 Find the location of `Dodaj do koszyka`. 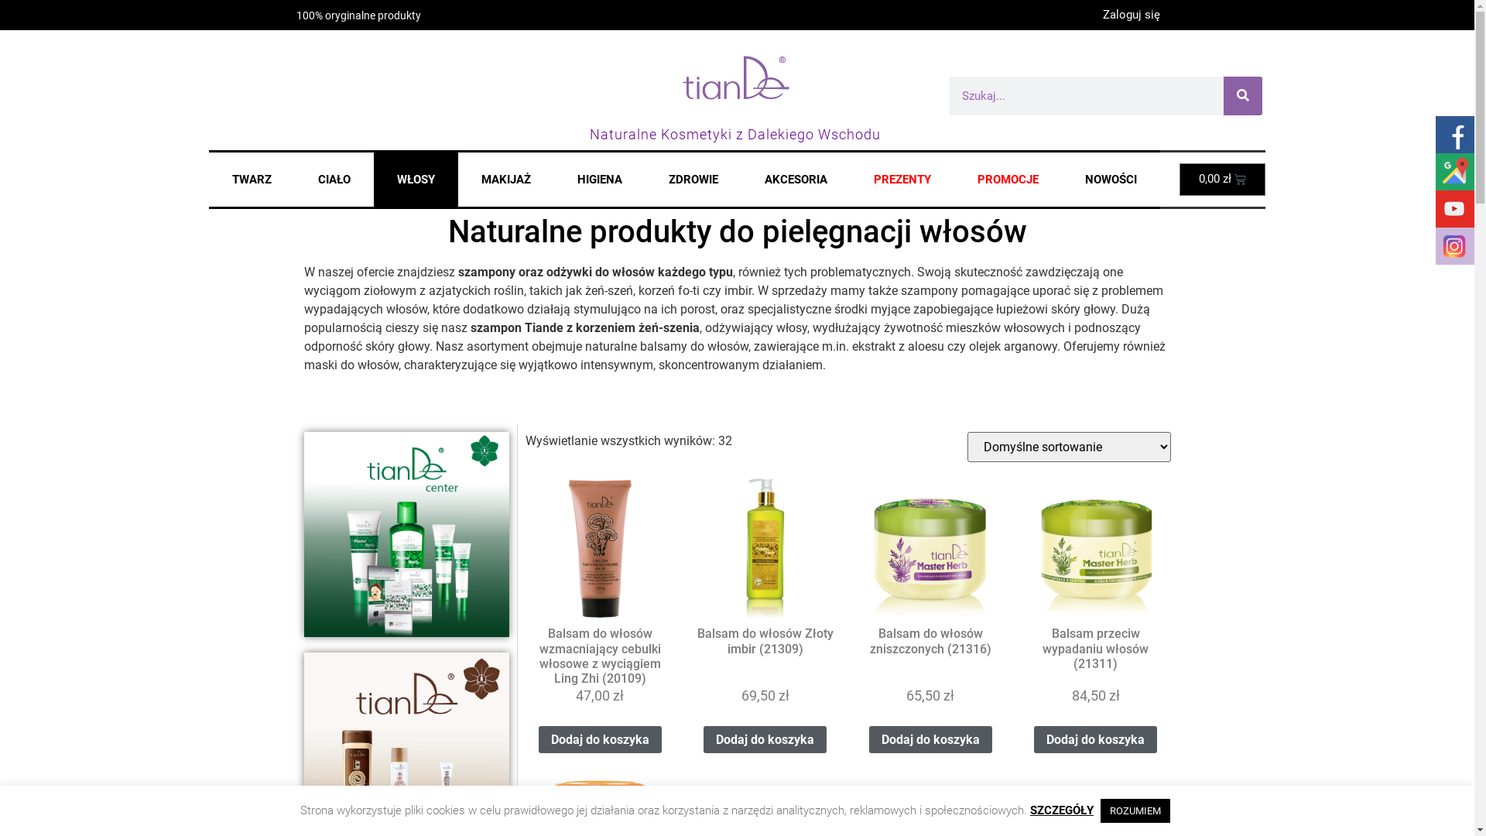

Dodaj do koszyka is located at coordinates (1096, 740).